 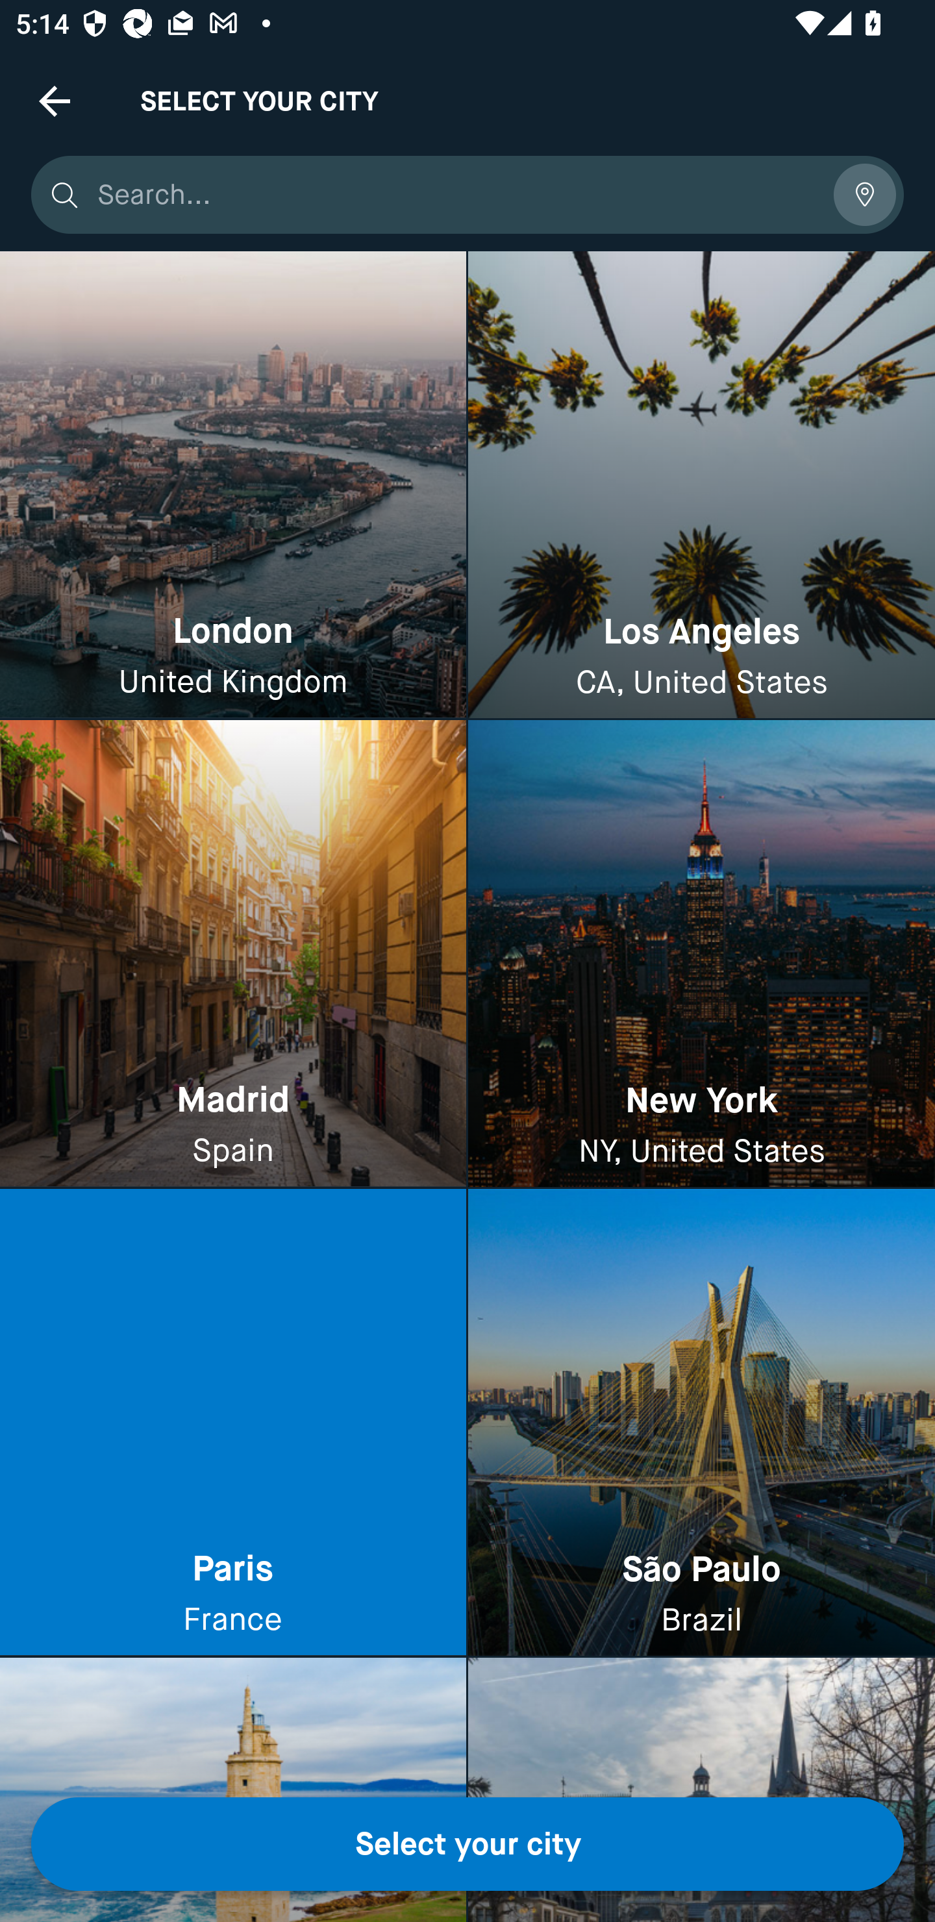 I want to click on New York NY, United States, so click(x=701, y=955).